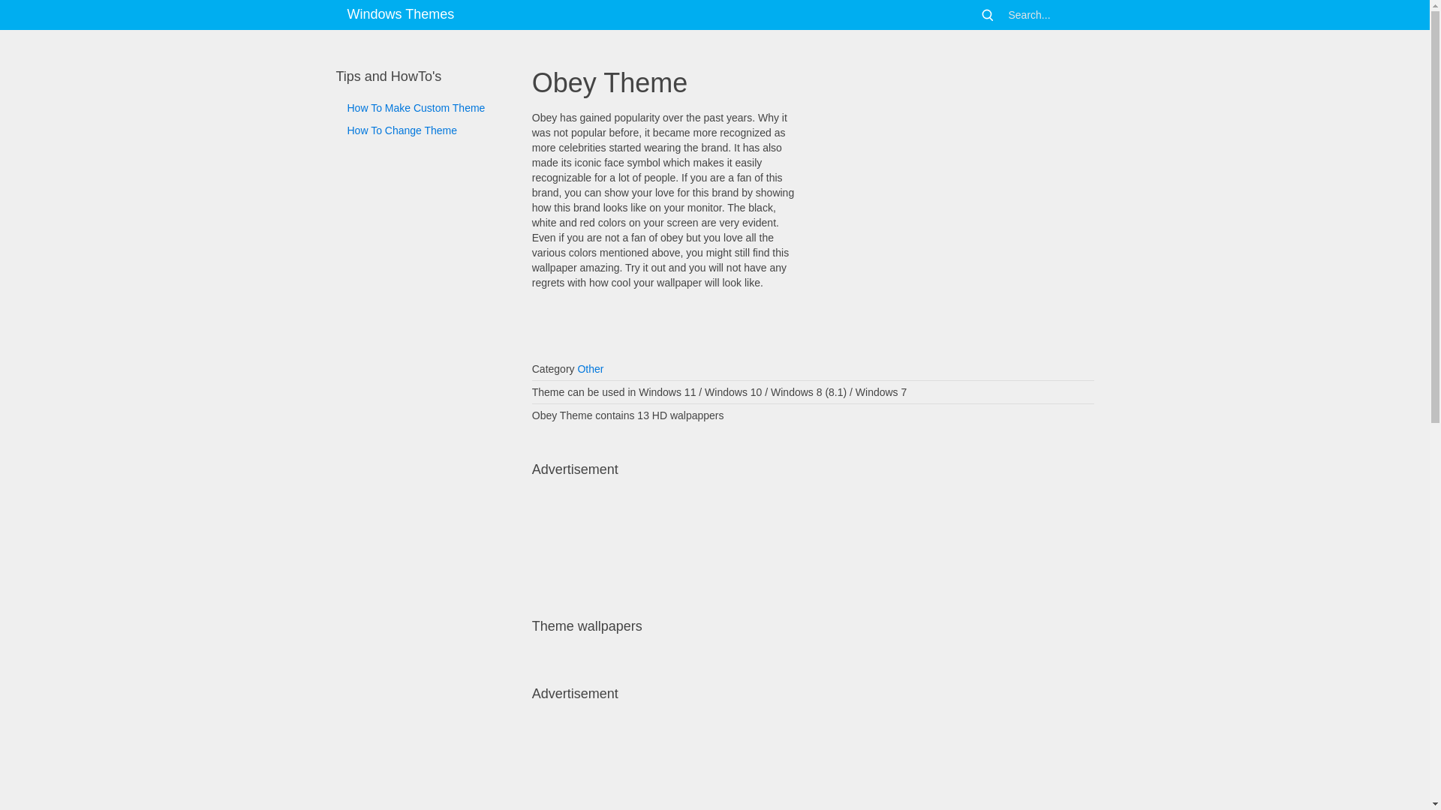 This screenshot has width=1441, height=810. Describe the element at coordinates (590, 369) in the screenshot. I see `Other` at that location.